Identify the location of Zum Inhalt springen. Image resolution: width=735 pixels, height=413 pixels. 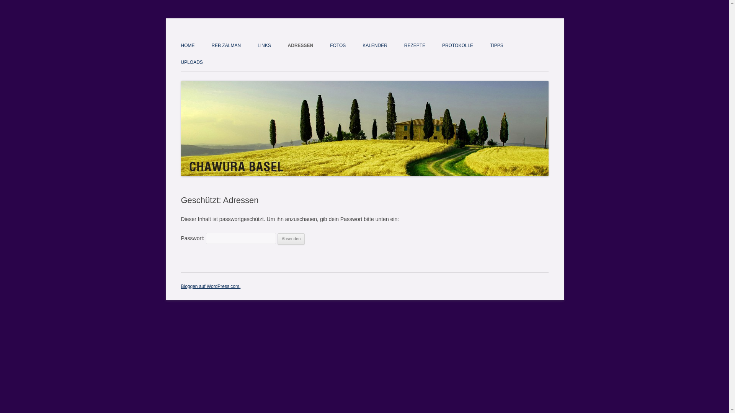
(364, 37).